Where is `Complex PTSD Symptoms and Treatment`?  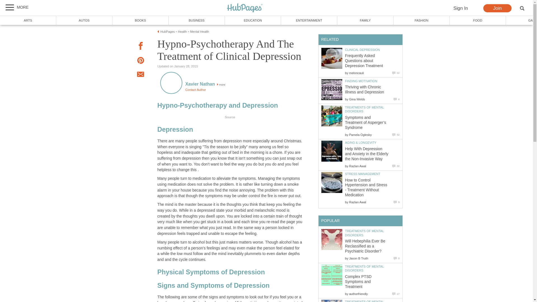 Complex PTSD Symptoms and Treatment is located at coordinates (332, 275).